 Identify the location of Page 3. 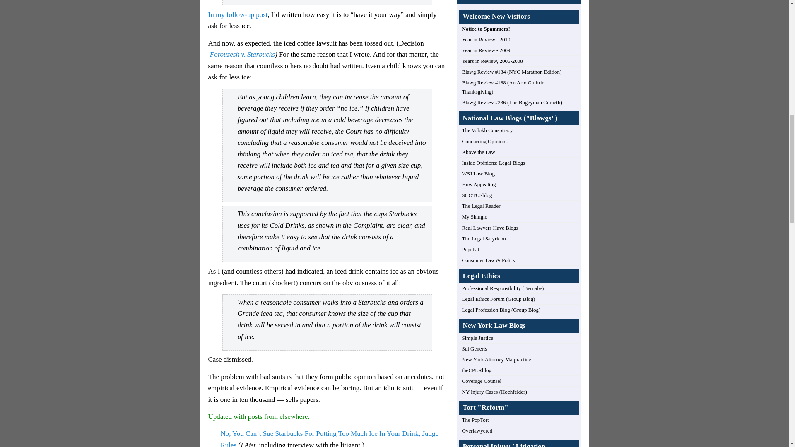
(327, 247).